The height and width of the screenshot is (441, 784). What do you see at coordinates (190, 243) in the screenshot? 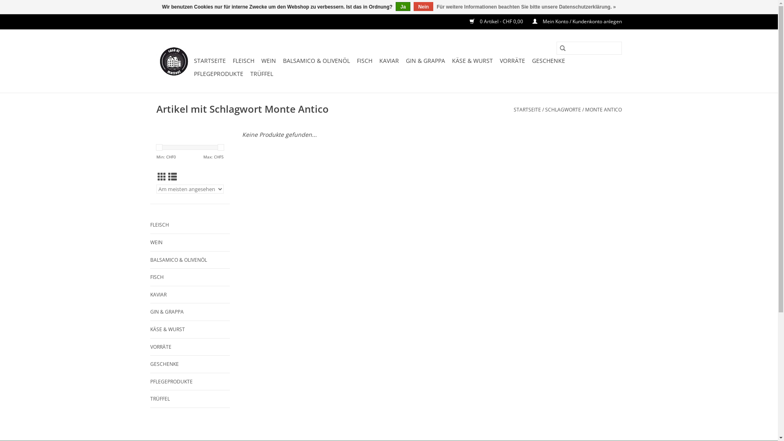
I see `WEIN` at bounding box center [190, 243].